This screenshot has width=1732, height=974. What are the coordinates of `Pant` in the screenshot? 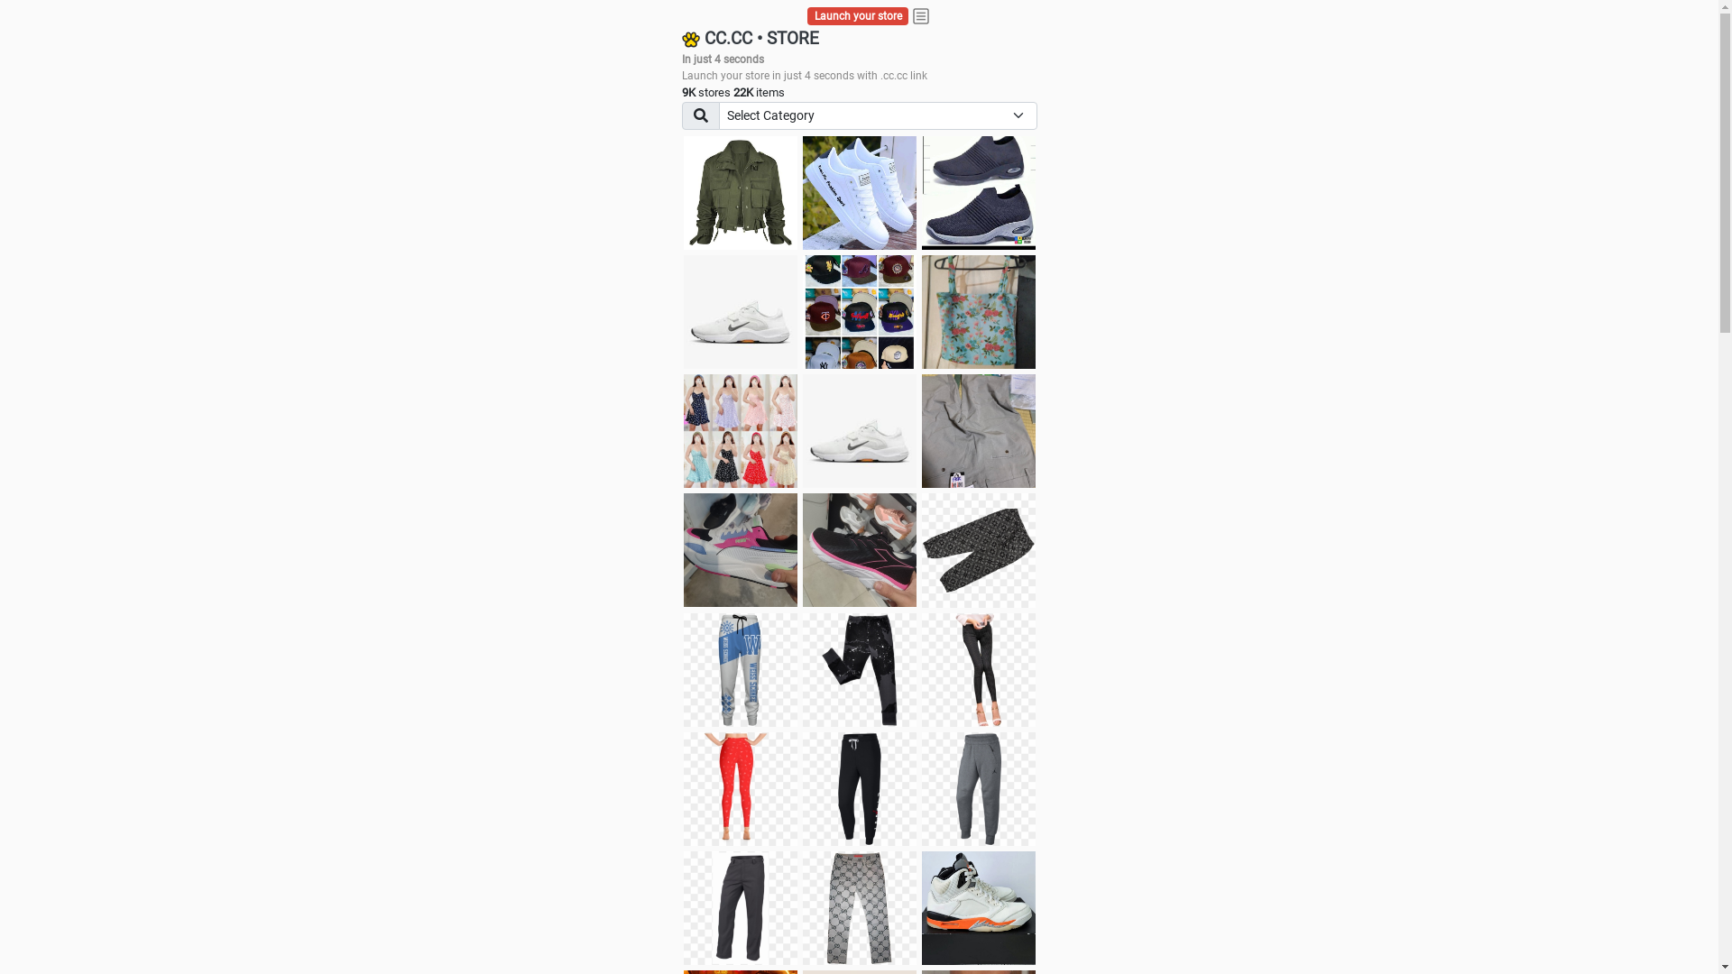 It's located at (741, 789).